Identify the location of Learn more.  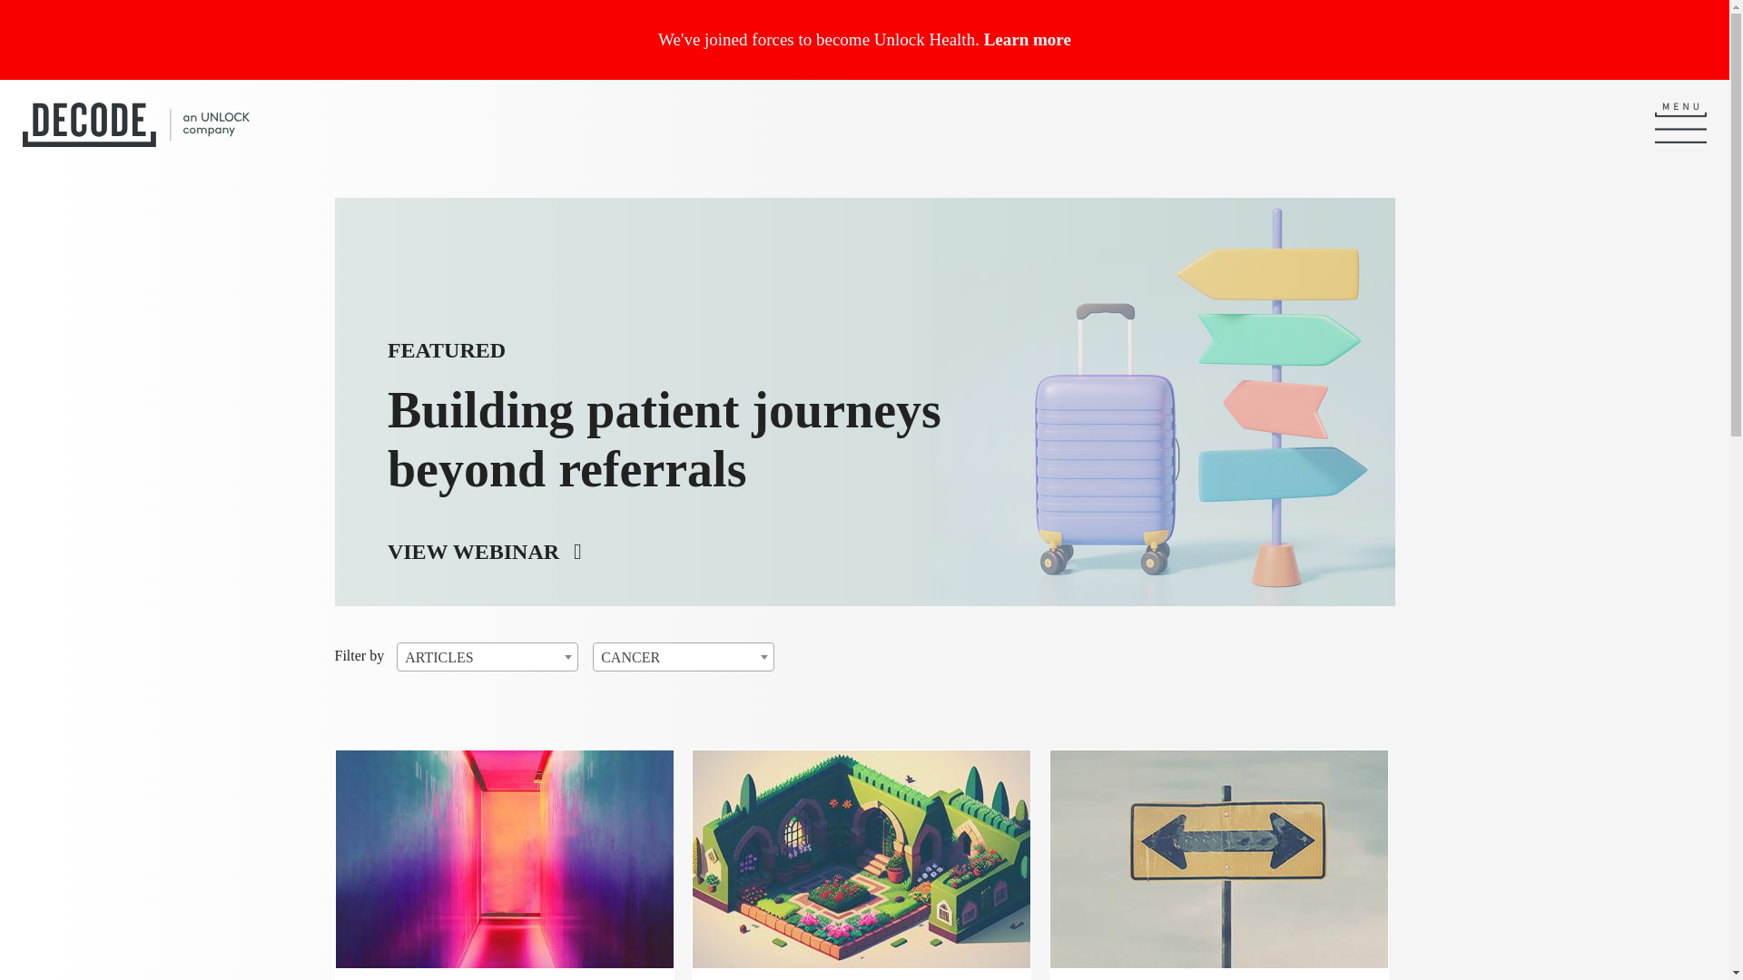
(679, 417).